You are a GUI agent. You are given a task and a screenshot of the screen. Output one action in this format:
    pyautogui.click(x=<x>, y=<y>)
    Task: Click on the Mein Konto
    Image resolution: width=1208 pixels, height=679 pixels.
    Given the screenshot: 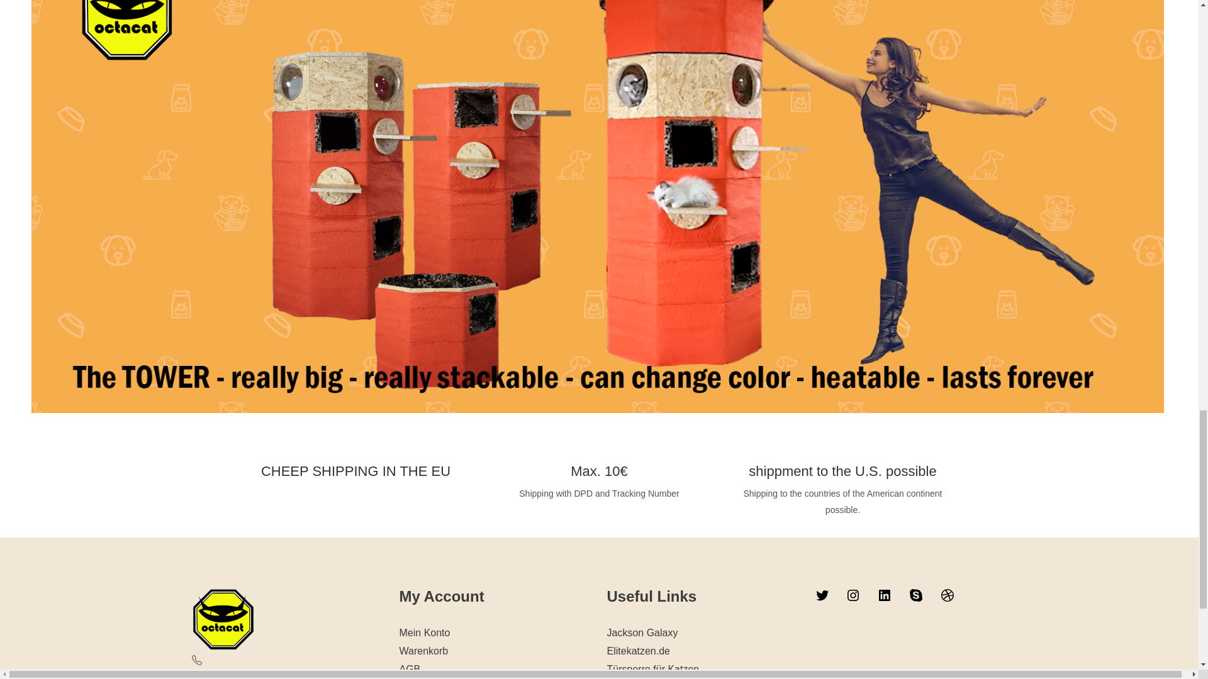 What is the action you would take?
    pyautogui.click(x=424, y=632)
    